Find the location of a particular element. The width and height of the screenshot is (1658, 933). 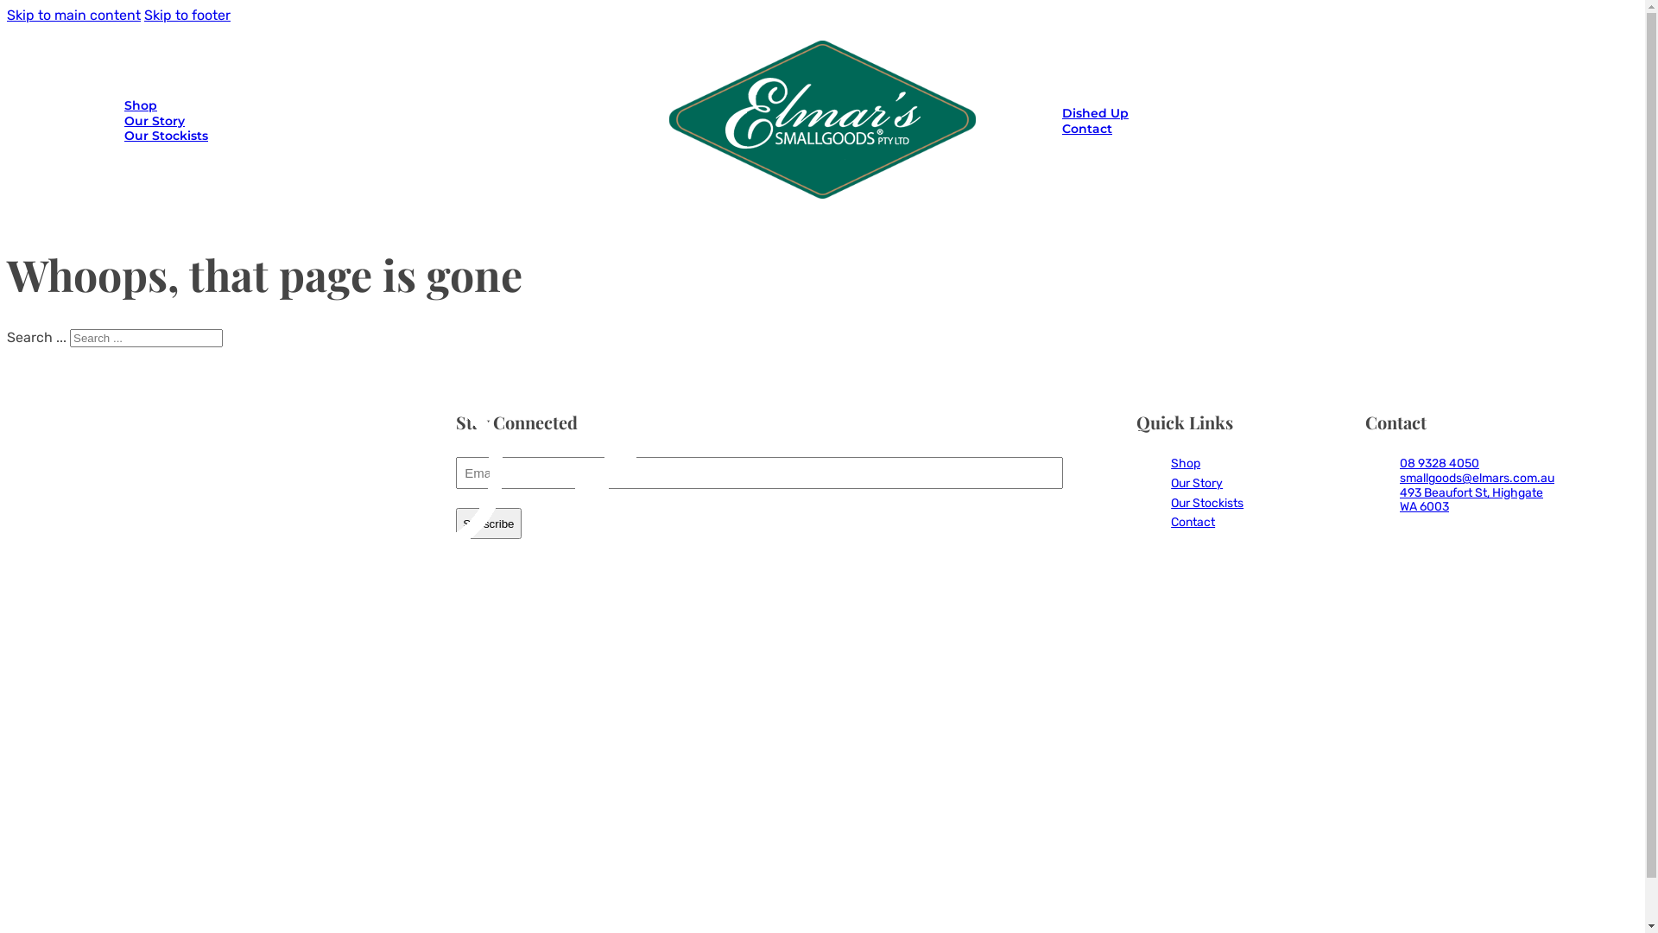

493 Beaufort St, Highgate WA 6003 is located at coordinates (1471, 500).